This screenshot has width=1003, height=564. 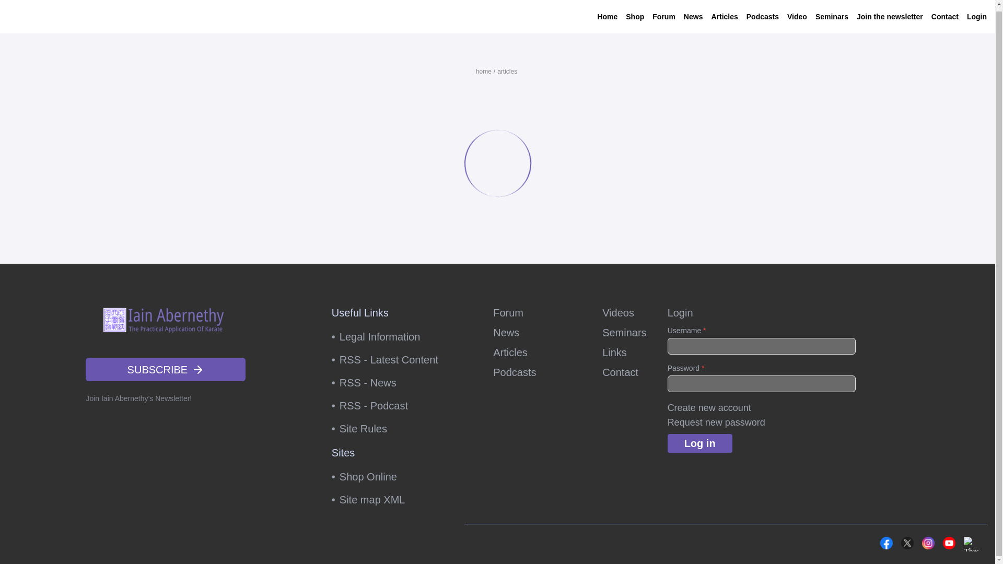 I want to click on News, so click(x=537, y=333).